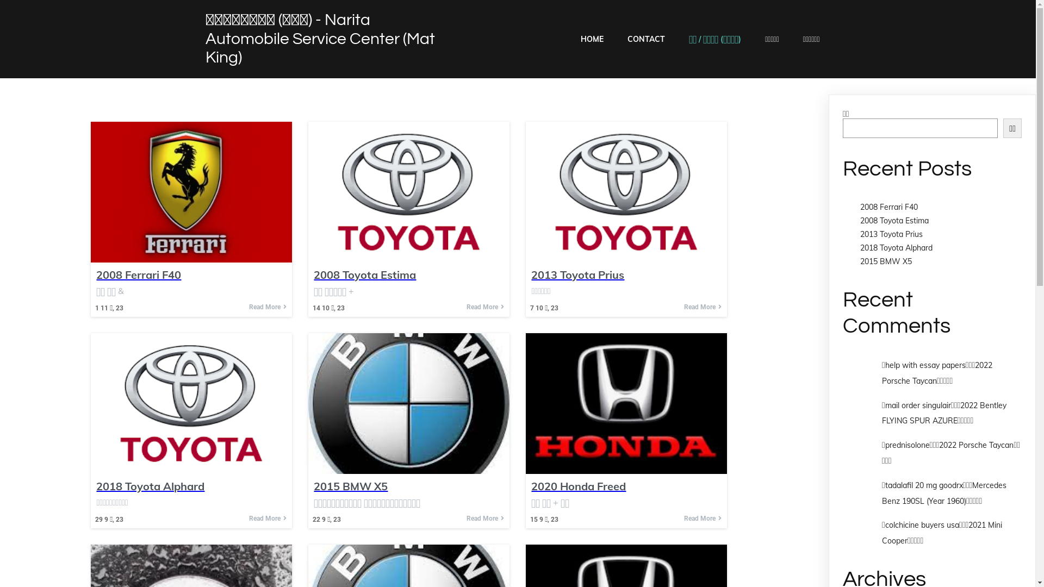 The height and width of the screenshot is (587, 1044). Describe the element at coordinates (886, 261) in the screenshot. I see `2015 BMW X5` at that location.